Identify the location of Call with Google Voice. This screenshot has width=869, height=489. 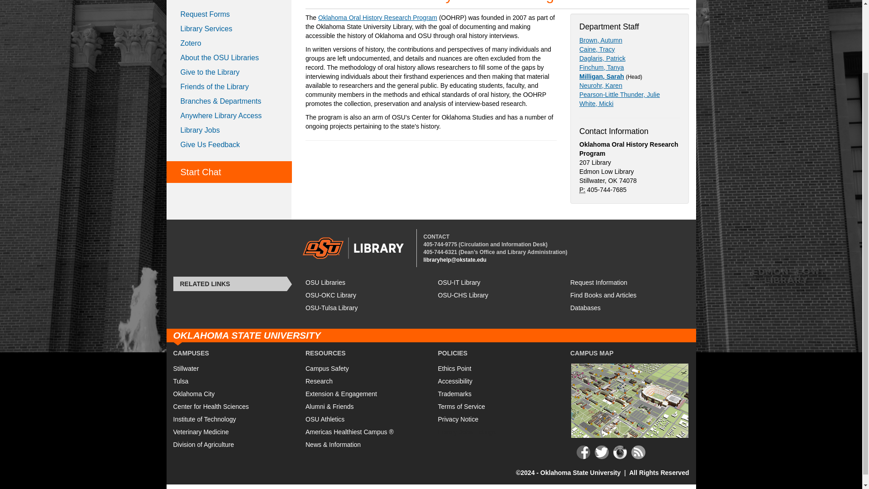
(440, 244).